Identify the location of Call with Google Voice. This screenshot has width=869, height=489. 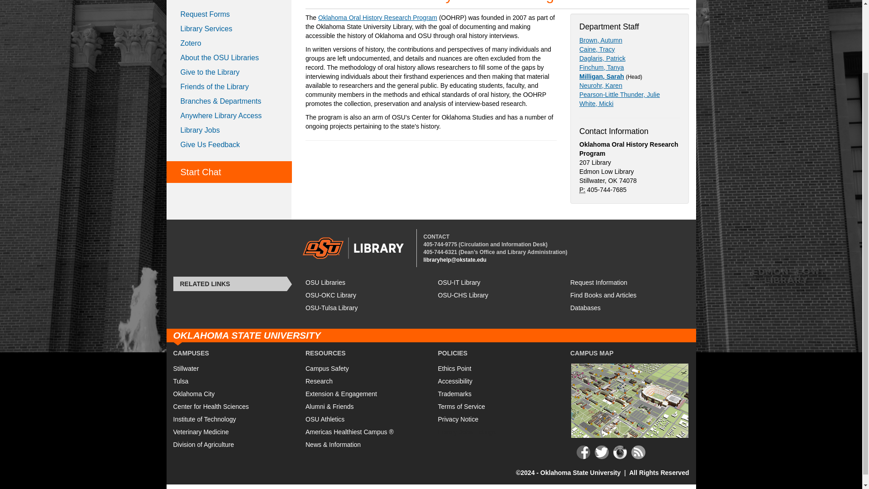
(440, 244).